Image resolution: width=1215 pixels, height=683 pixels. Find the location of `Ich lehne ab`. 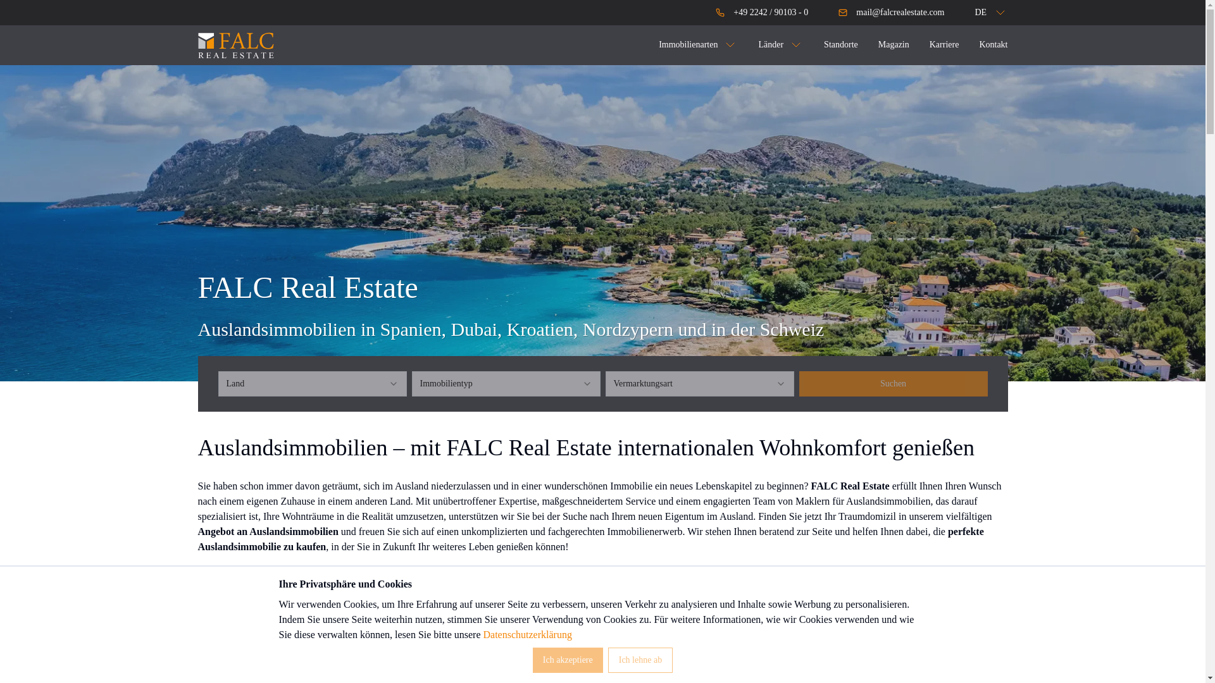

Ich lehne ab is located at coordinates (640, 660).